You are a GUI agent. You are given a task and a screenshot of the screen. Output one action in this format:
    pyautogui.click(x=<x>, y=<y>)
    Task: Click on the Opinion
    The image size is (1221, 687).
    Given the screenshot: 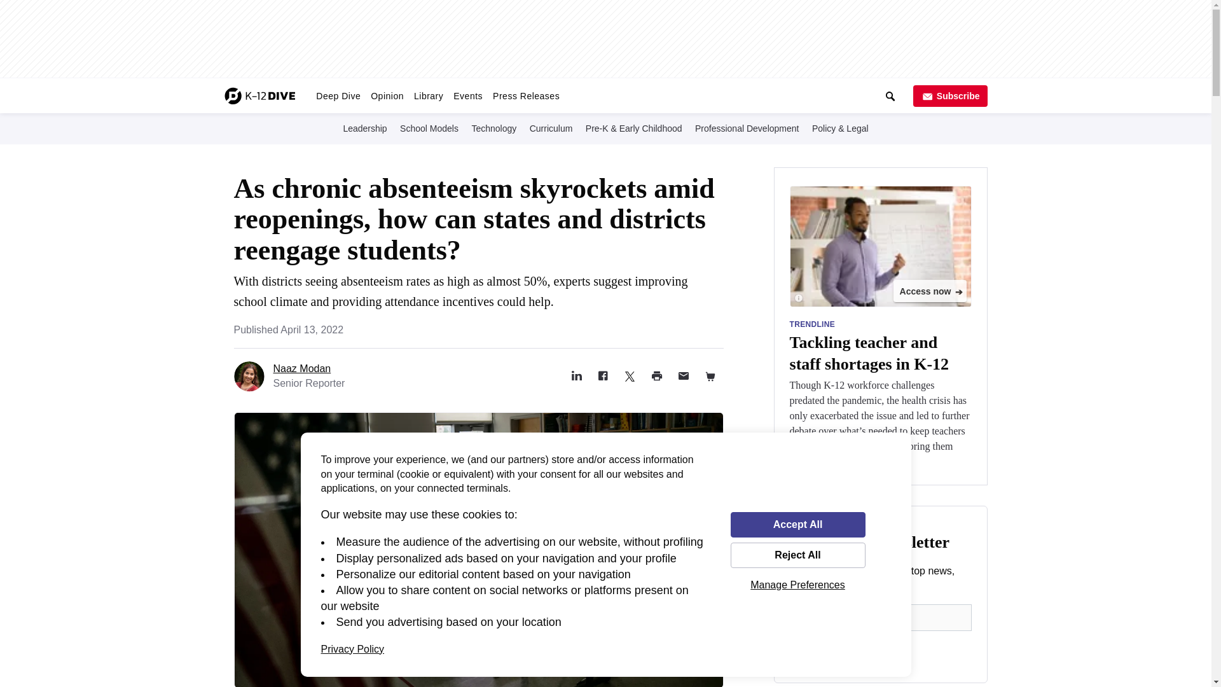 What is the action you would take?
    pyautogui.click(x=387, y=95)
    